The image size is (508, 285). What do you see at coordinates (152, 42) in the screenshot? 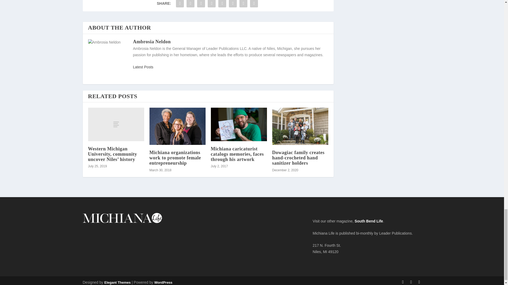
I see `Ambrosia Neldon` at bounding box center [152, 42].